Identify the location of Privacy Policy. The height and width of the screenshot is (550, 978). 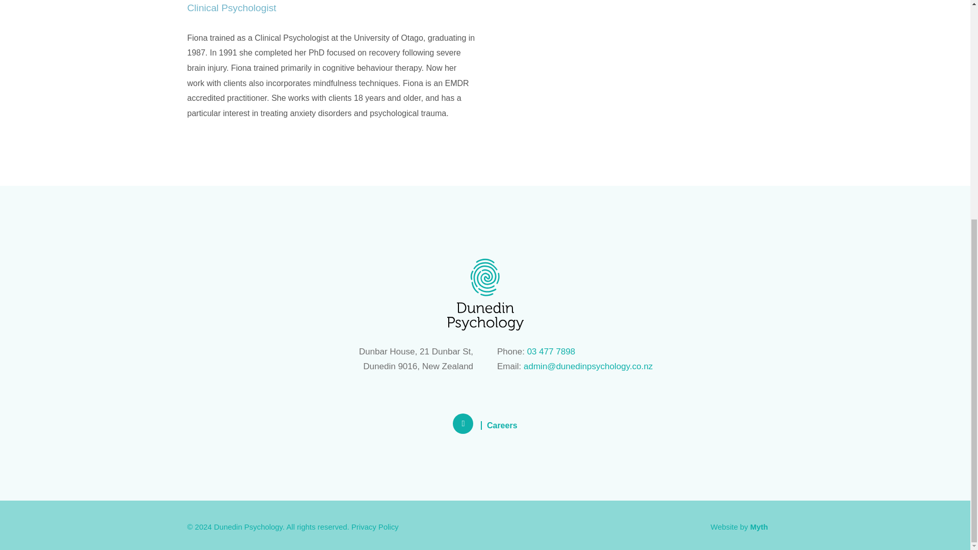
(375, 527).